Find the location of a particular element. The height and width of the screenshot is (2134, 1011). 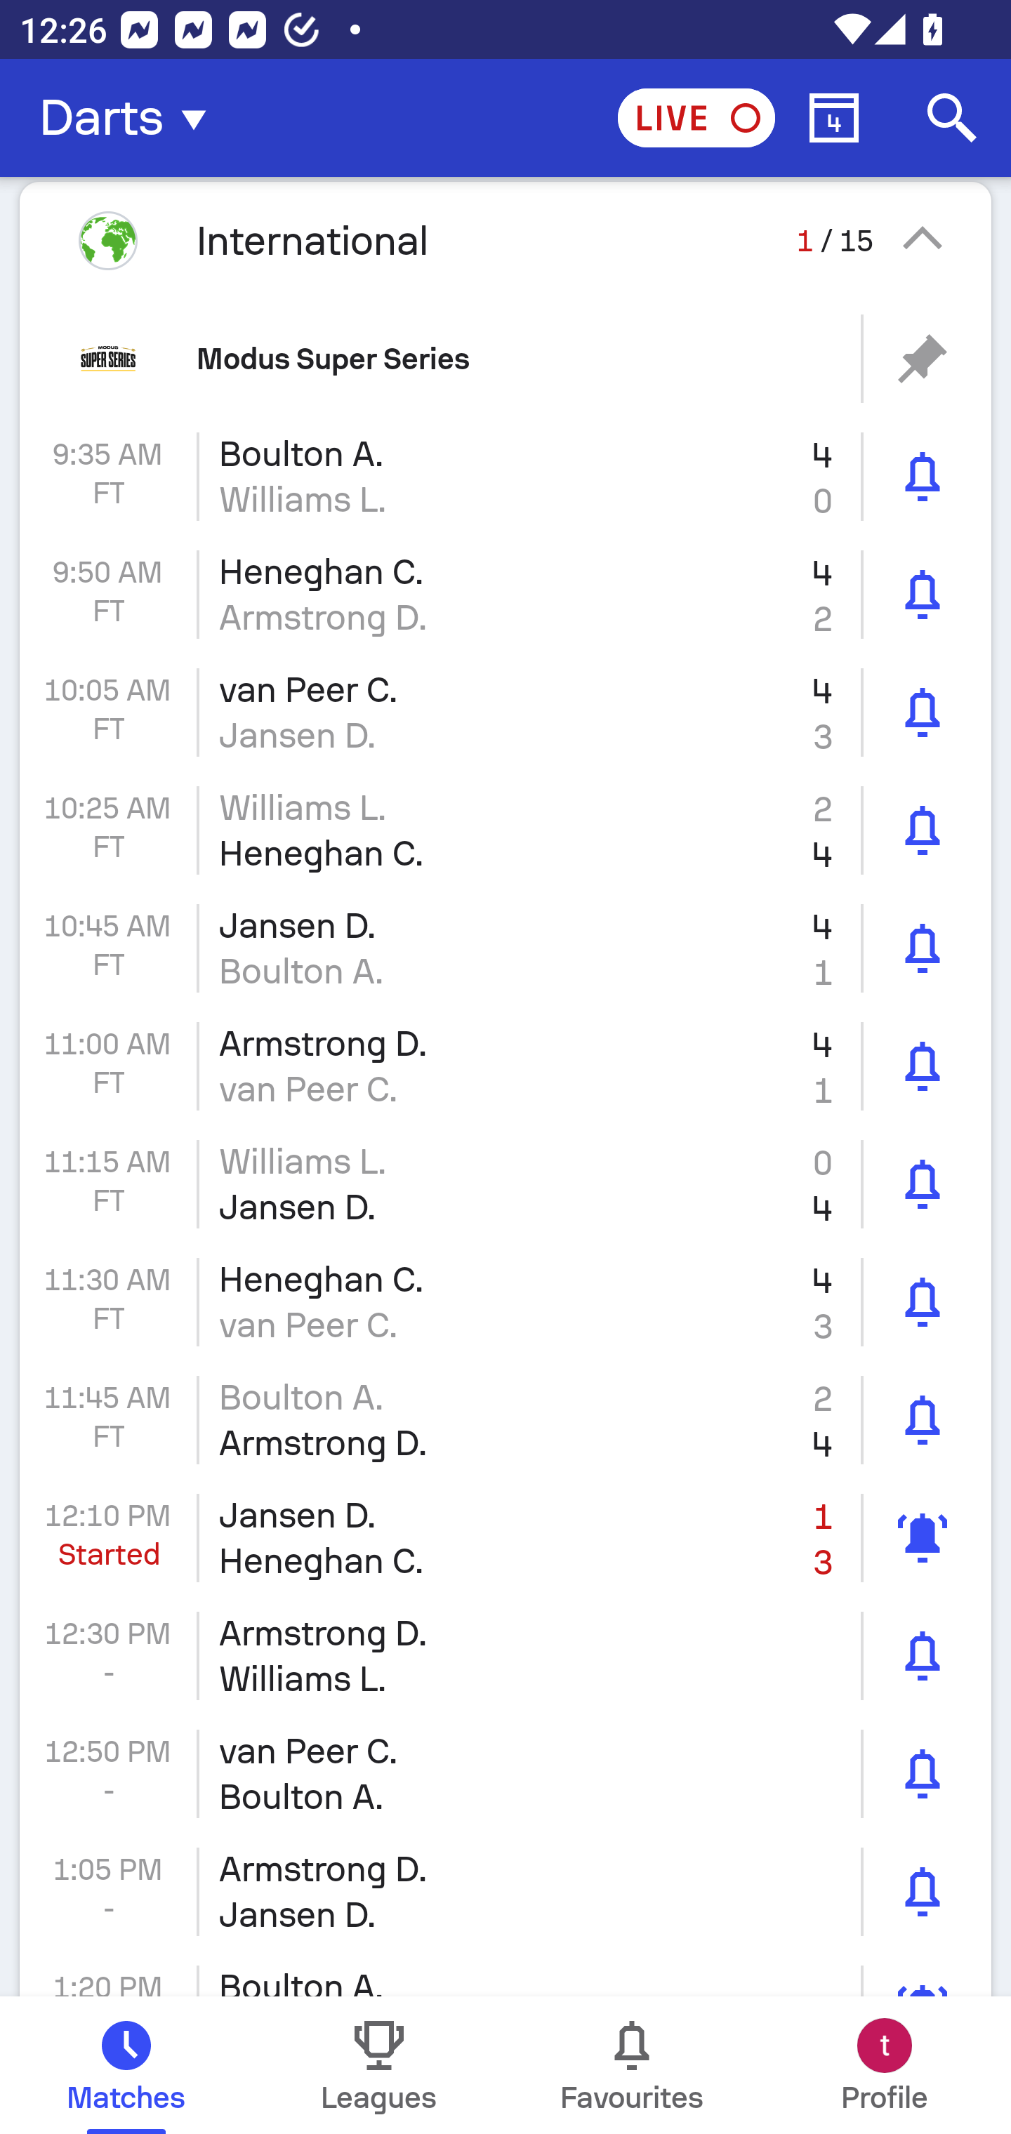

10:05 AM FT van Peer C. 4 Jansen D. 3 is located at coordinates (505, 713).